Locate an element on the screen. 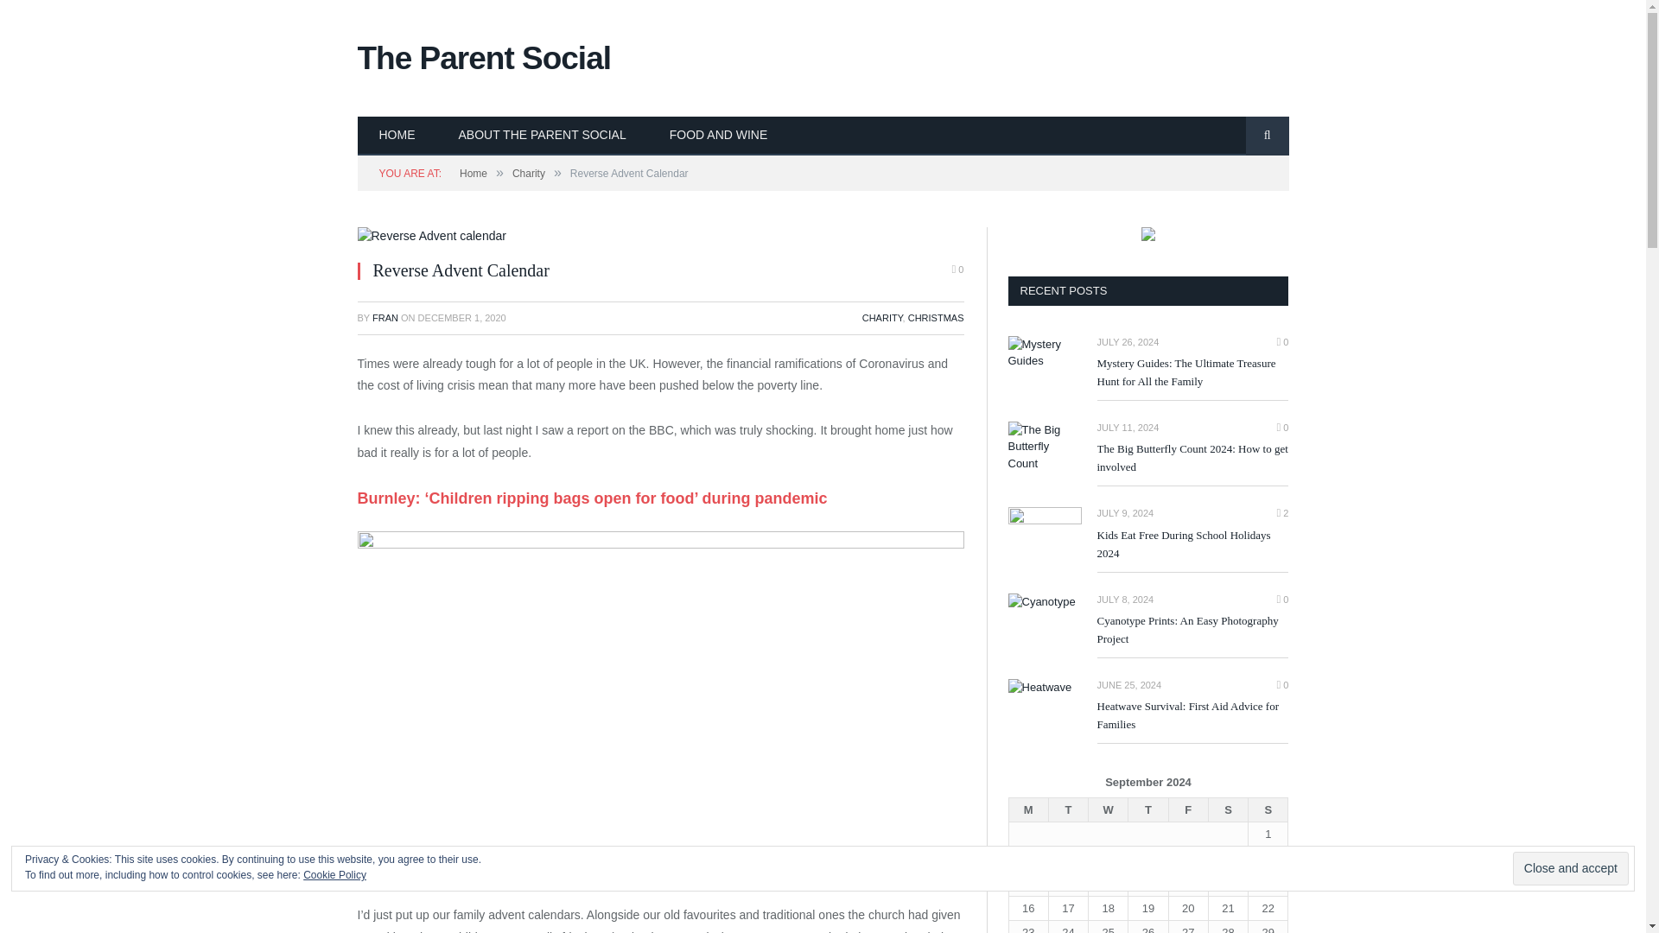  Search is located at coordinates (1267, 136).